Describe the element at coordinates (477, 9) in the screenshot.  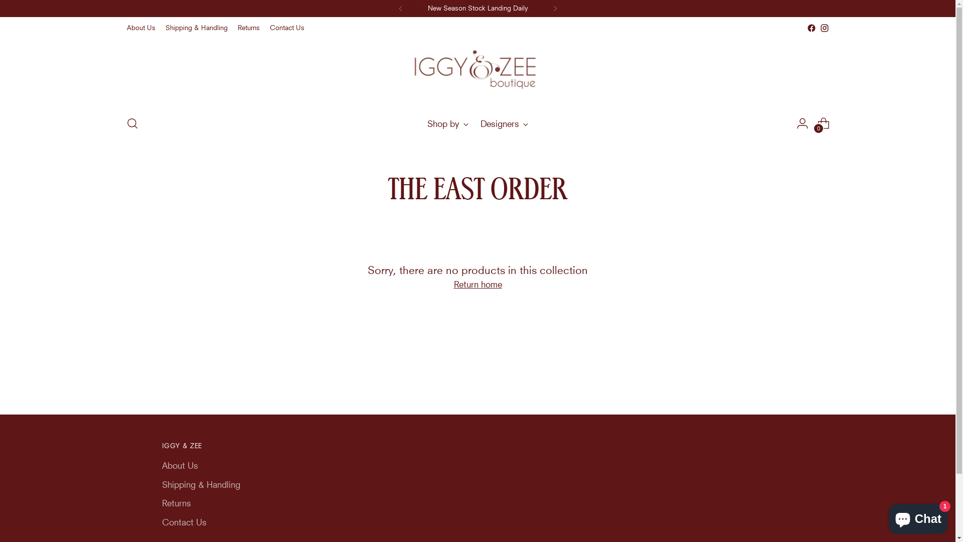
I see `New Season Stock Landing Daily` at that location.